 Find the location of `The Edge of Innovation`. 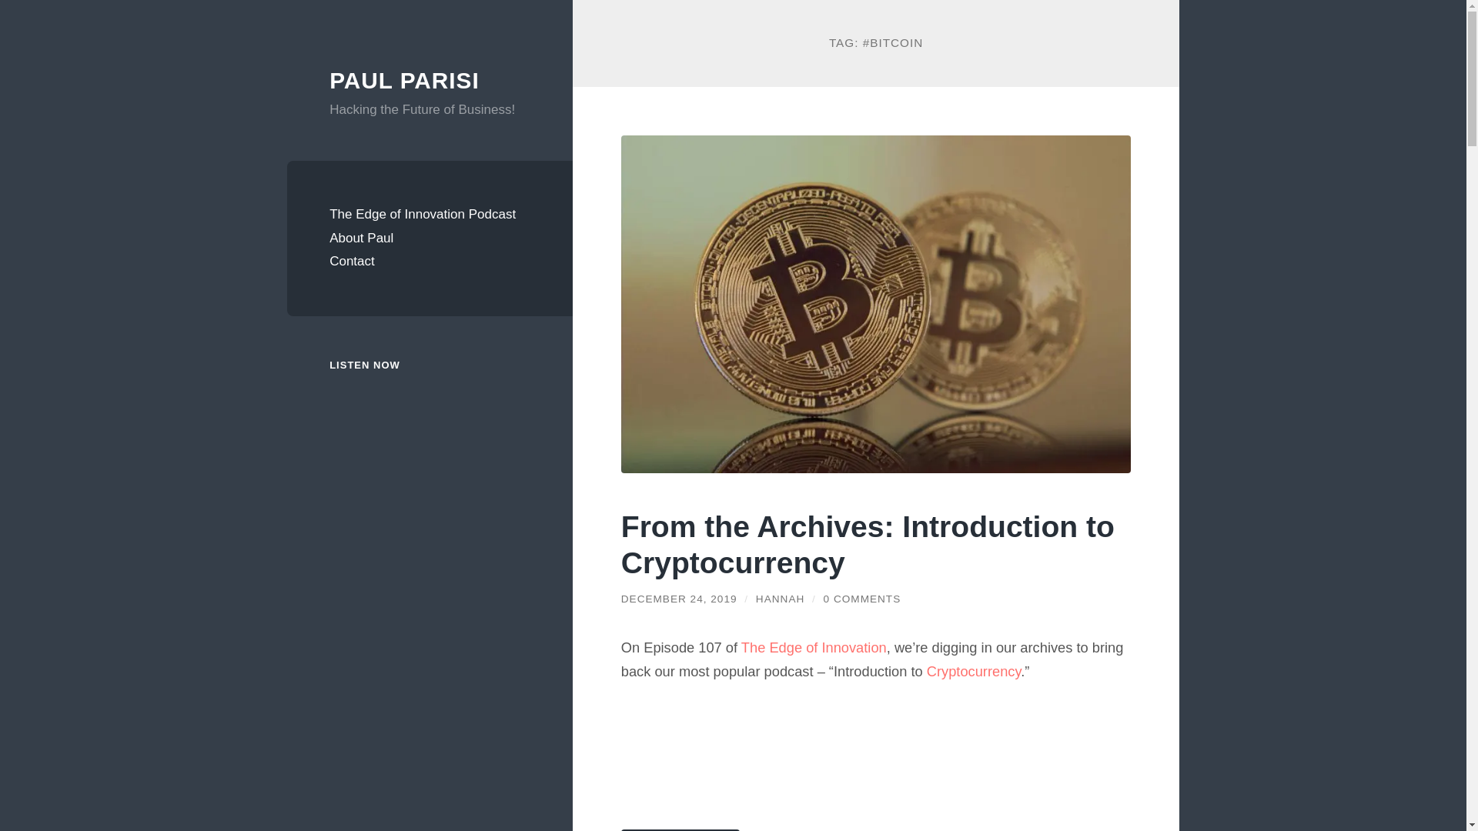

The Edge of Innovation is located at coordinates (814, 647).